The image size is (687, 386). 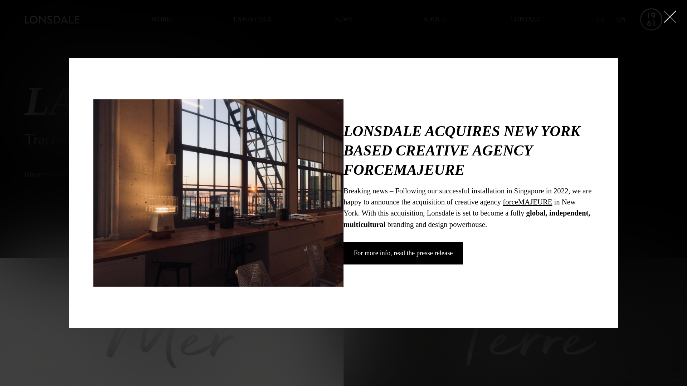 What do you see at coordinates (600, 19) in the screenshot?
I see `FR` at bounding box center [600, 19].